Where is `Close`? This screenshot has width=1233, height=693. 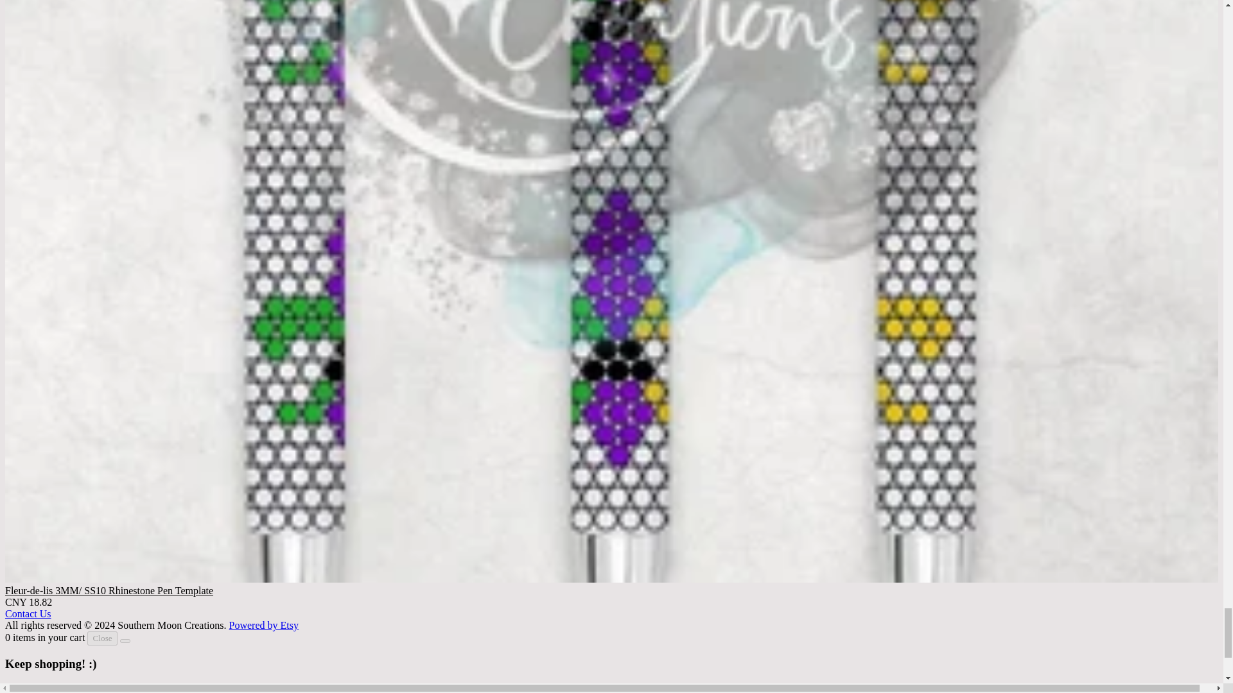
Close is located at coordinates (102, 638).